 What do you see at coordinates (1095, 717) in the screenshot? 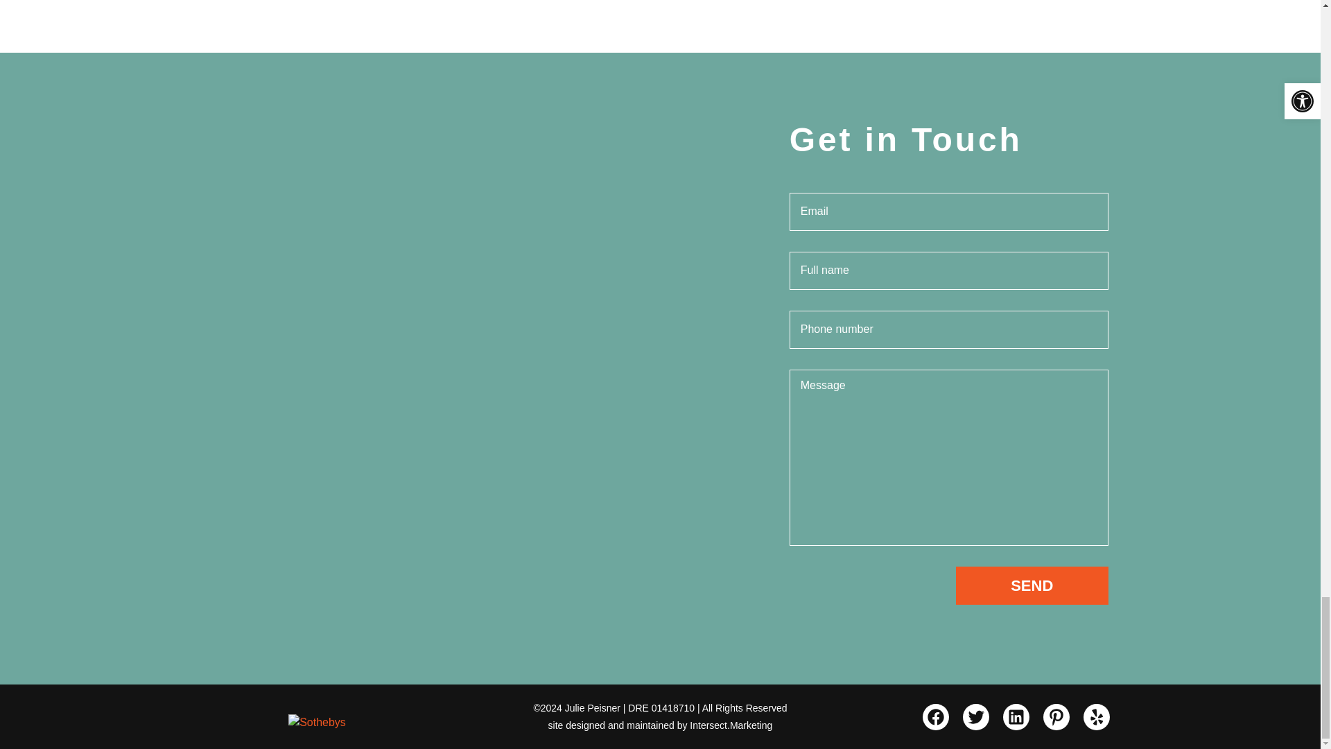
I see `yelp` at bounding box center [1095, 717].